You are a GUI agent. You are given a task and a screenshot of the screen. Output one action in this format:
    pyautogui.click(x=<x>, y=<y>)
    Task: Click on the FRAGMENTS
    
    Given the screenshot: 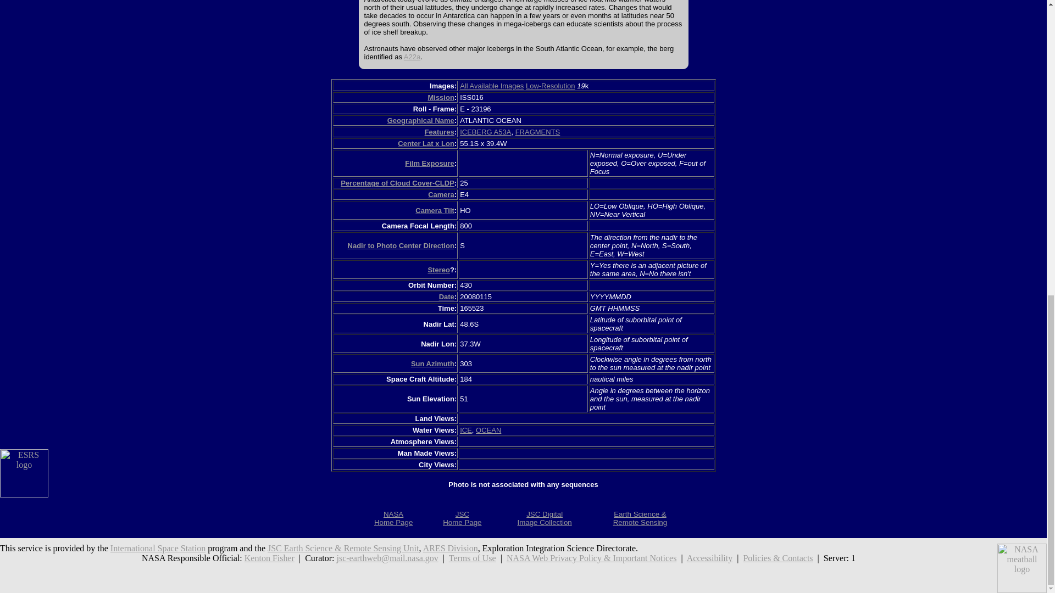 What is the action you would take?
    pyautogui.click(x=441, y=194)
    